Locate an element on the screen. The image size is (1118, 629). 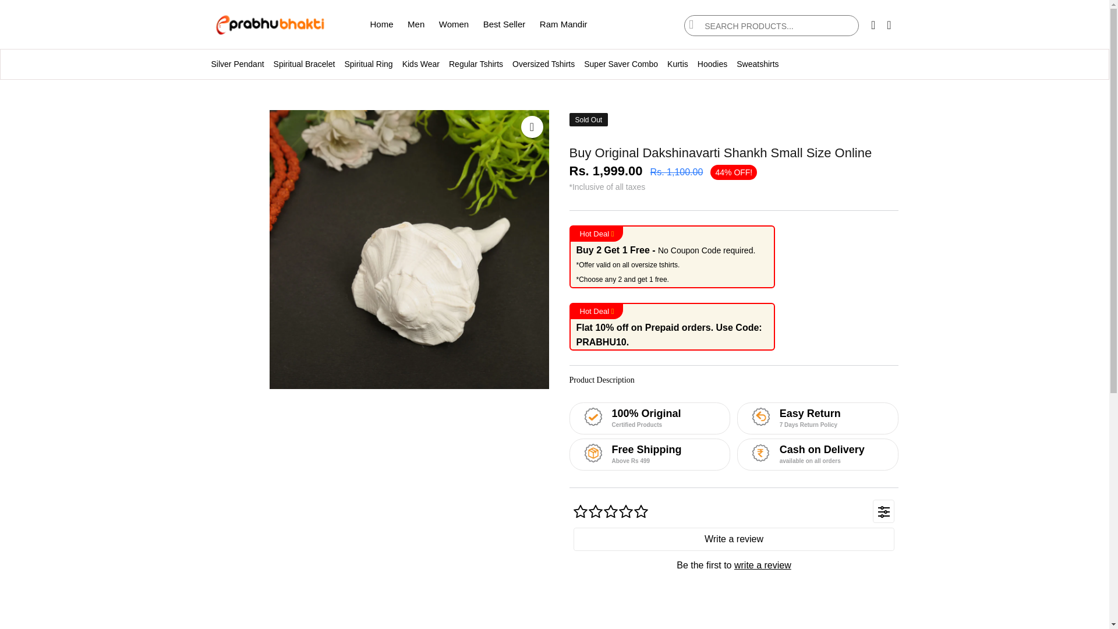
Product reviews widget is located at coordinates (734, 551).